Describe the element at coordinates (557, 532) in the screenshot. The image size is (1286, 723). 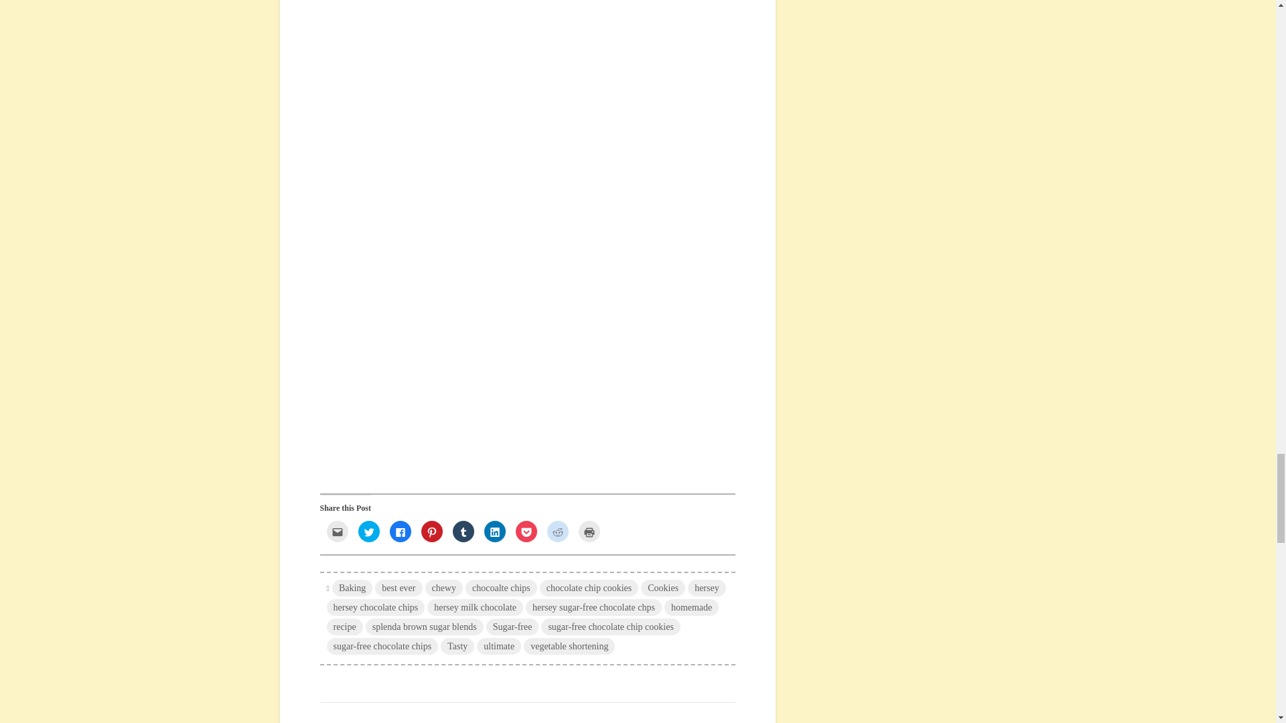
I see `Click to share on Reddit` at that location.